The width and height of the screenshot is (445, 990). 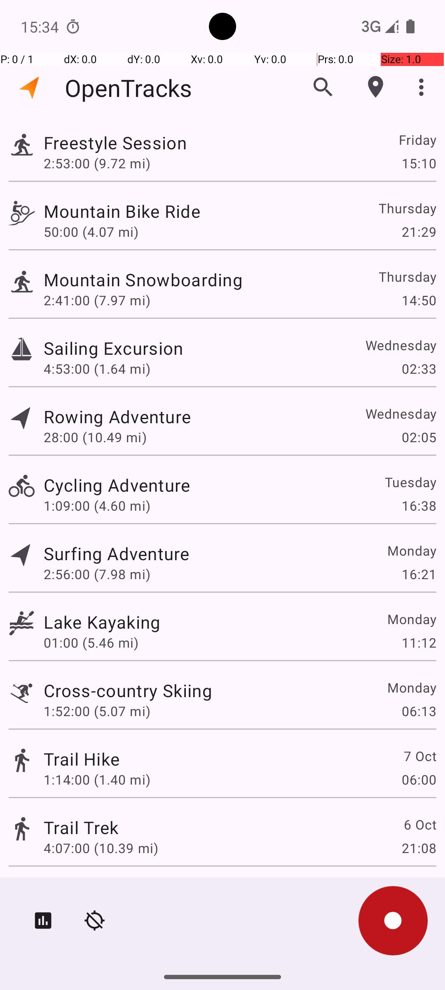 What do you see at coordinates (116, 554) in the screenshot?
I see `Surfing Adventure` at bounding box center [116, 554].